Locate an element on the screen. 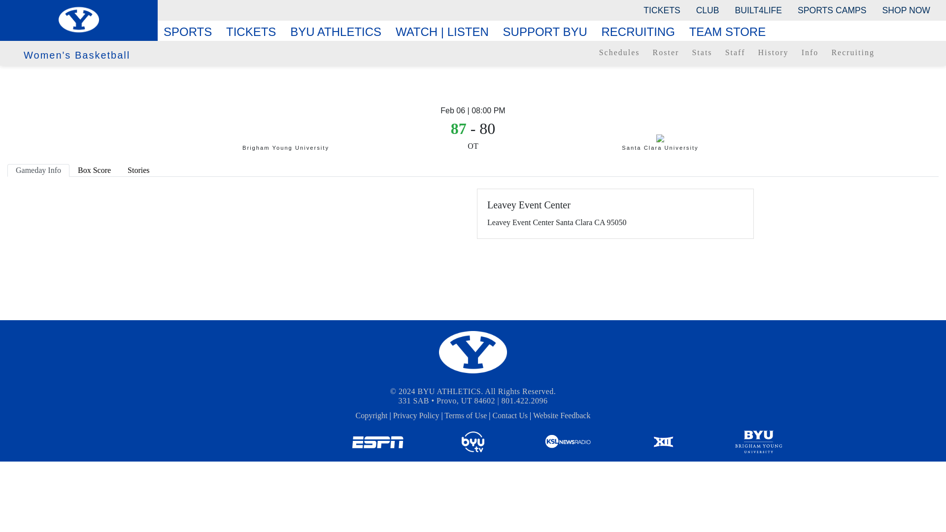 The image size is (946, 532). BUILT4LIFE is located at coordinates (759, 10).